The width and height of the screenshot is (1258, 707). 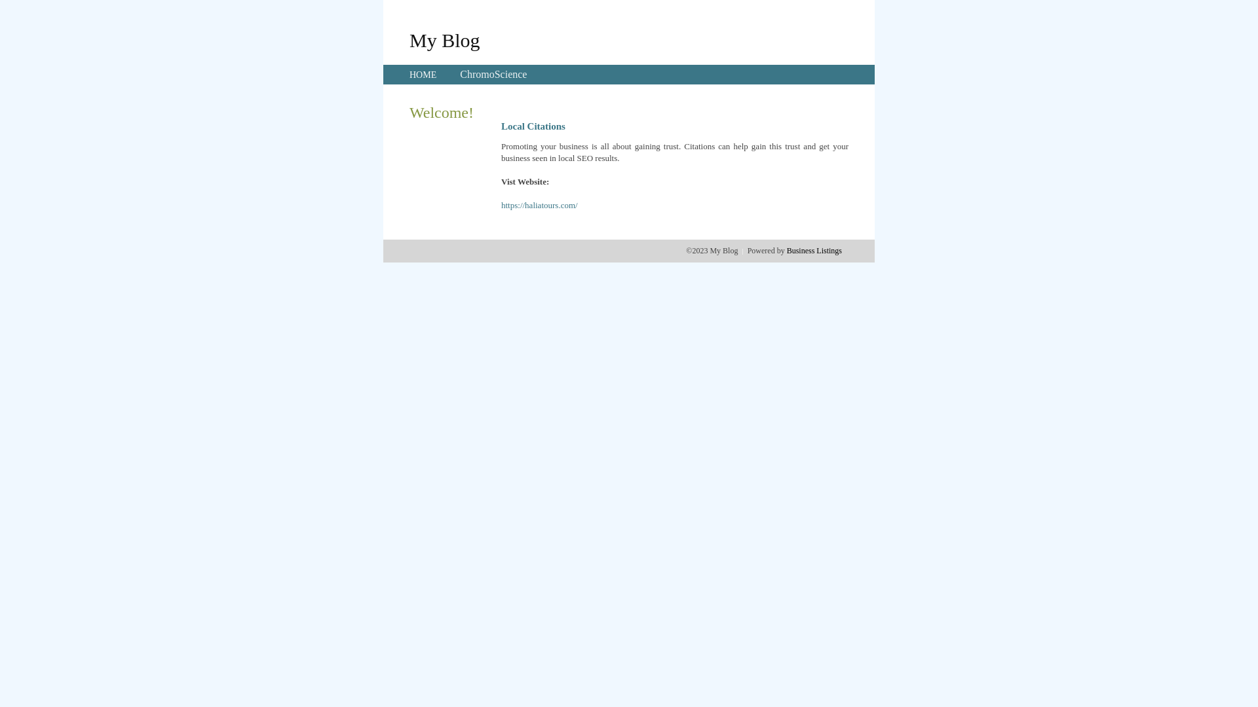 I want to click on HOME, so click(x=423, y=75).